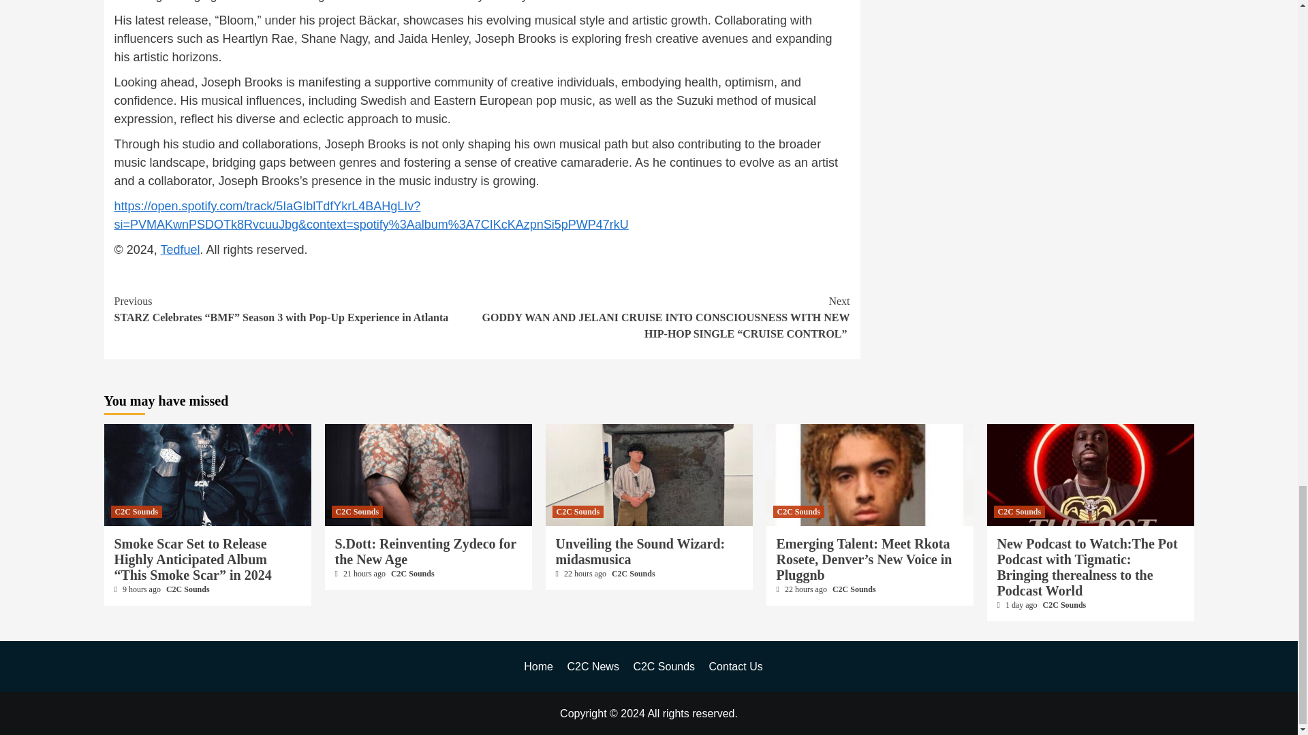  What do you see at coordinates (187, 589) in the screenshot?
I see `C2C Sounds` at bounding box center [187, 589].